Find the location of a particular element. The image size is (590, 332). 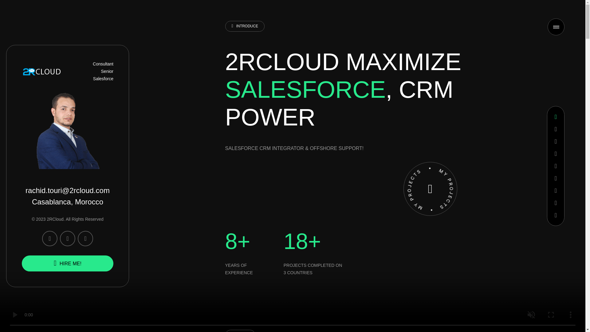

2RCLOUD MAXIMIZE SALESFORCE, CRM POWER is located at coordinates (343, 89).